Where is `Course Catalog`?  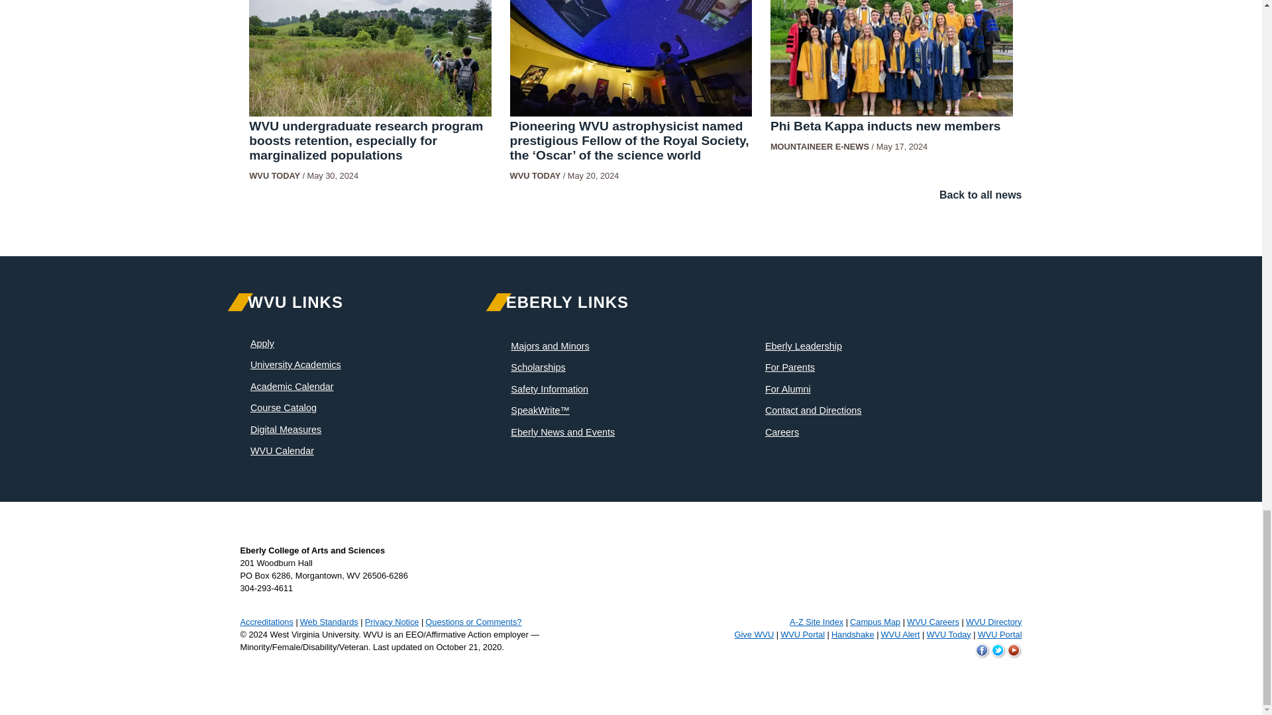
Course Catalog is located at coordinates (284, 408).